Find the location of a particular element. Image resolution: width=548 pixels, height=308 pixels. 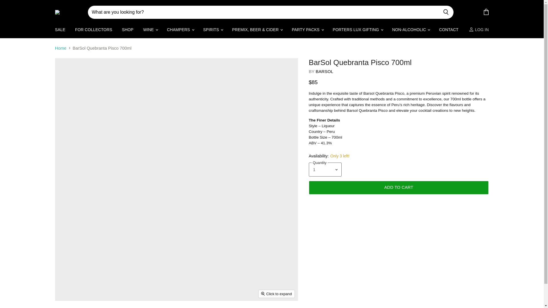

BarSol is located at coordinates (324, 71).